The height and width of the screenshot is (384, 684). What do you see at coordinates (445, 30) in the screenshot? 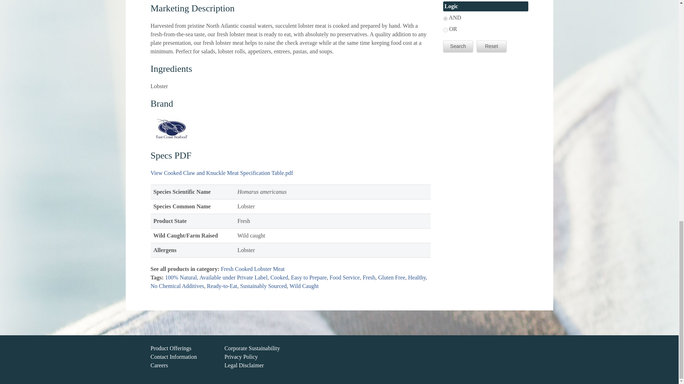
I see `or` at bounding box center [445, 30].